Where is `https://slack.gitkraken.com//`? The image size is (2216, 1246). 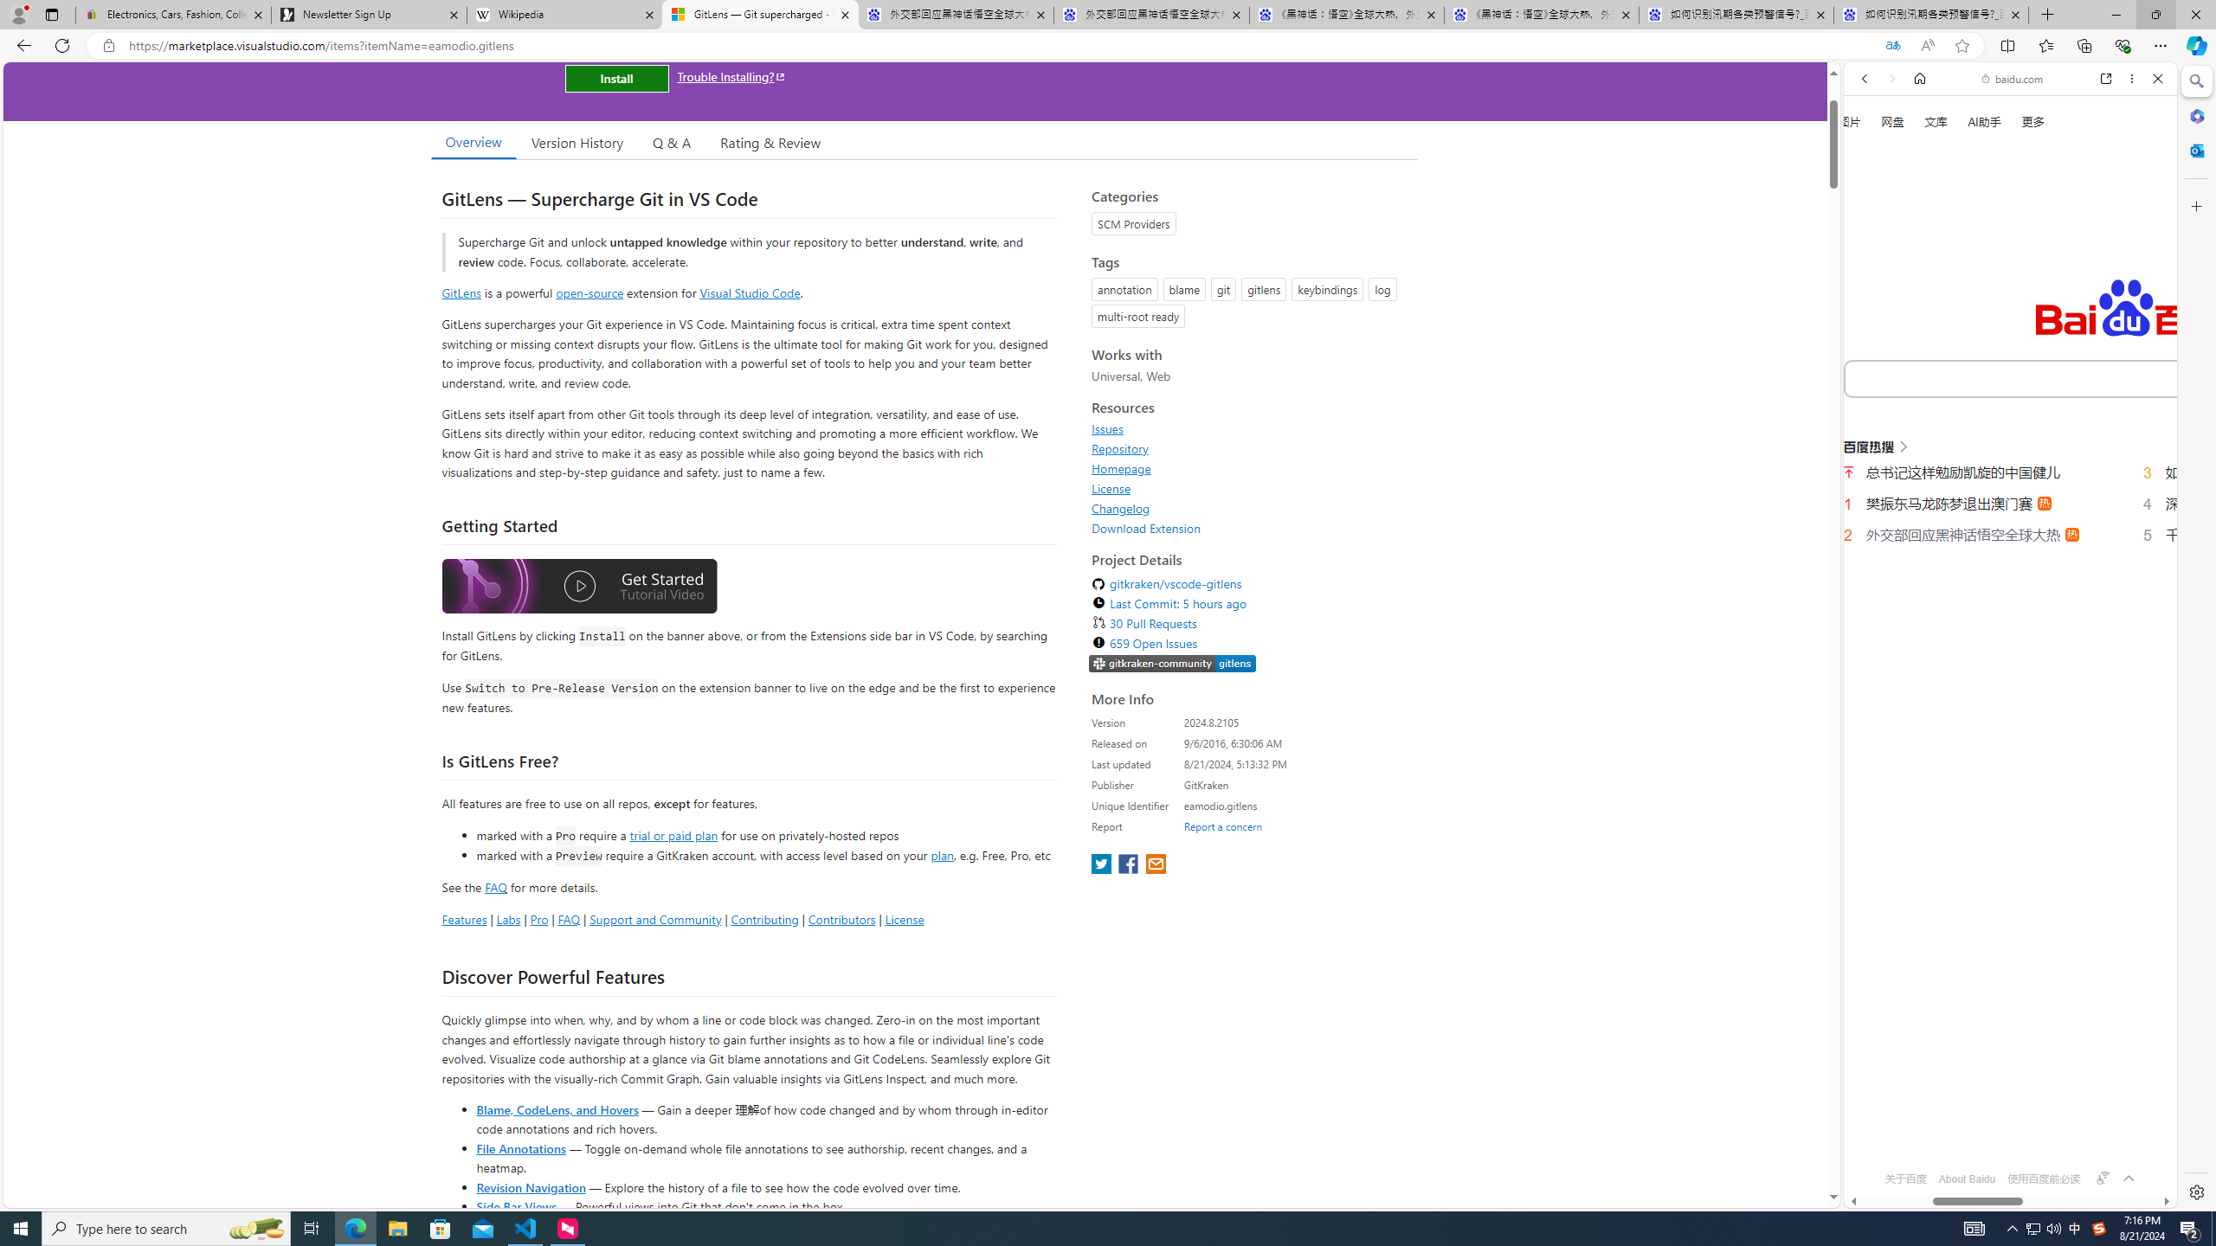
https://slack.gitkraken.com// is located at coordinates (1172, 664).